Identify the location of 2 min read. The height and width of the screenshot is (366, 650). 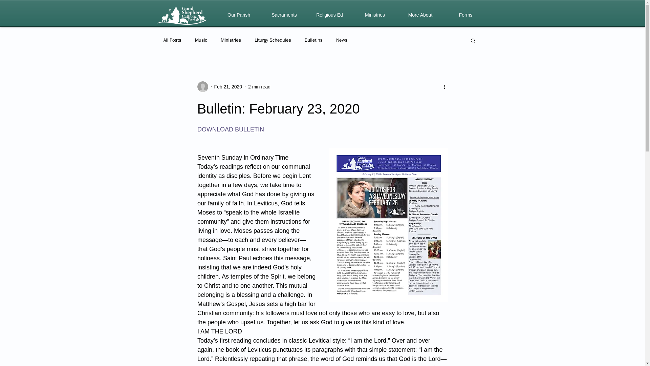
(259, 87).